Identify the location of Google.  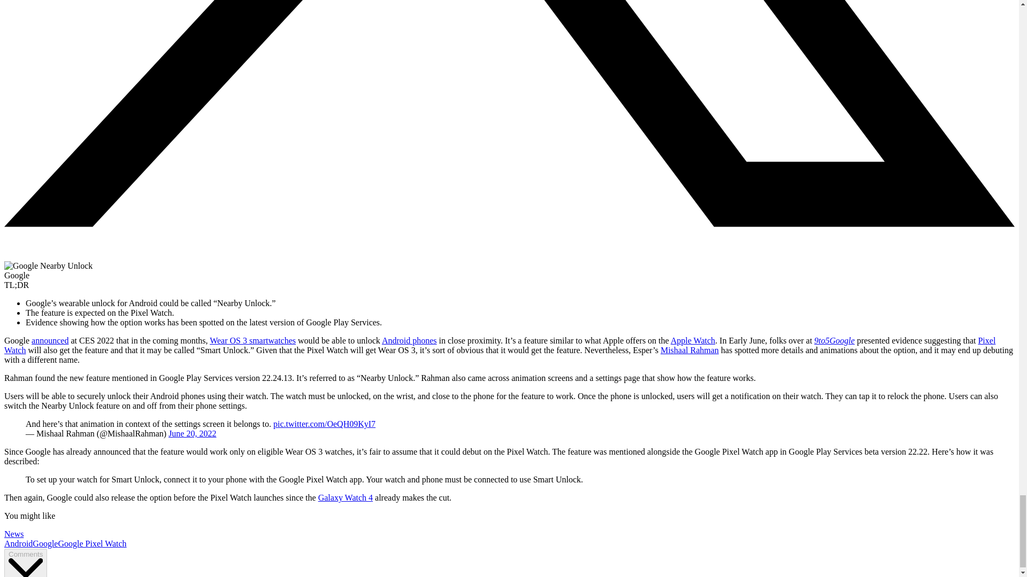
(45, 543).